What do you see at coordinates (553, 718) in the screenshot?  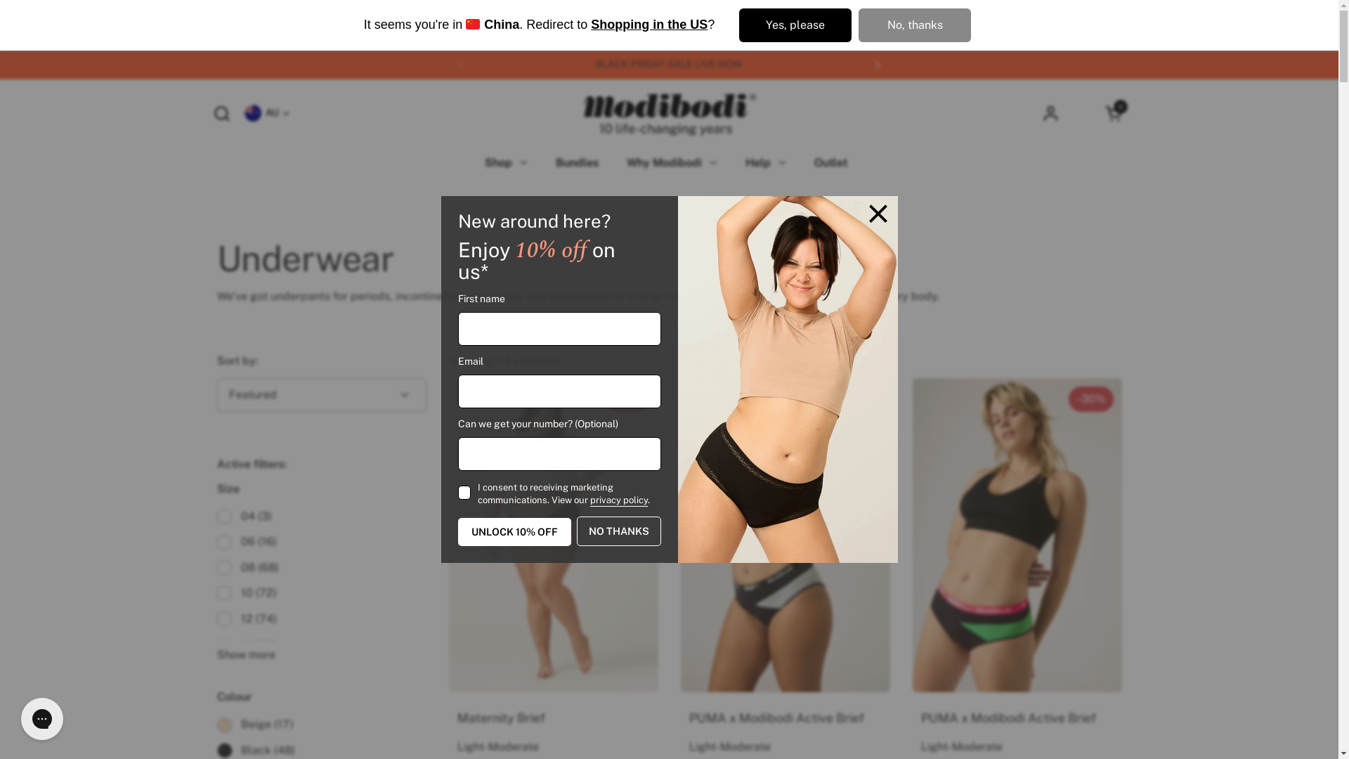 I see `Maternity Brief` at bounding box center [553, 718].